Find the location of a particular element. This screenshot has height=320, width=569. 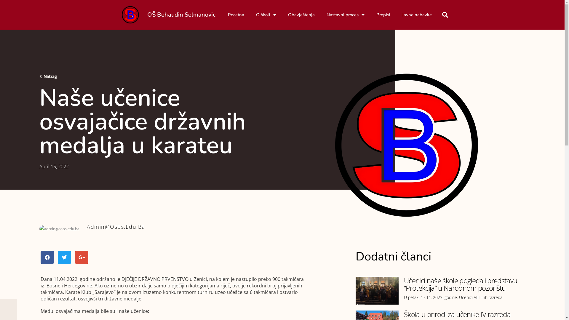

Nastavni proces is located at coordinates (346, 15).